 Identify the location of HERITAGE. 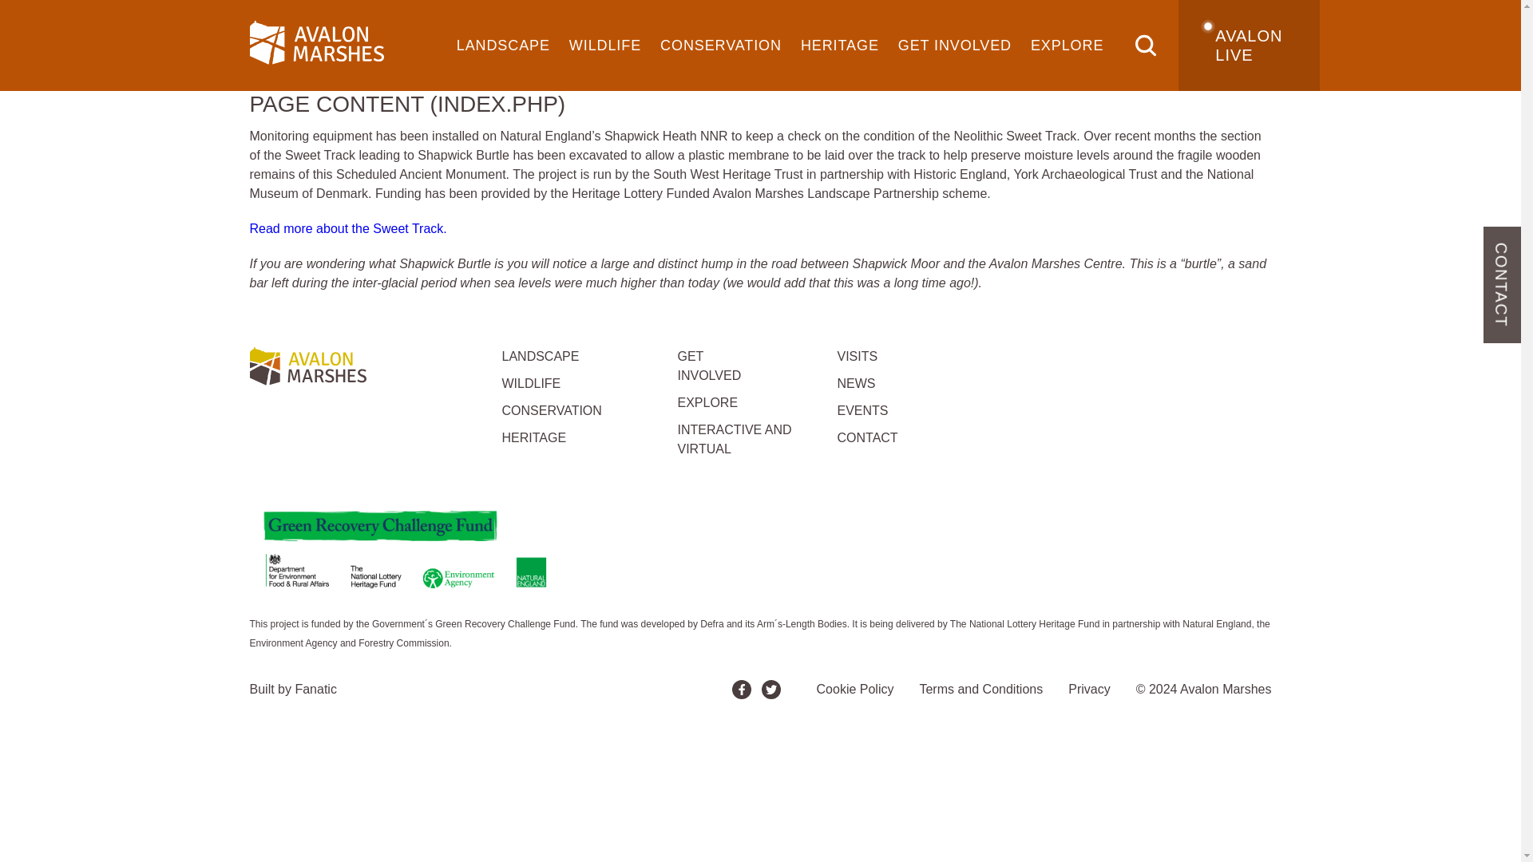
(840, 45).